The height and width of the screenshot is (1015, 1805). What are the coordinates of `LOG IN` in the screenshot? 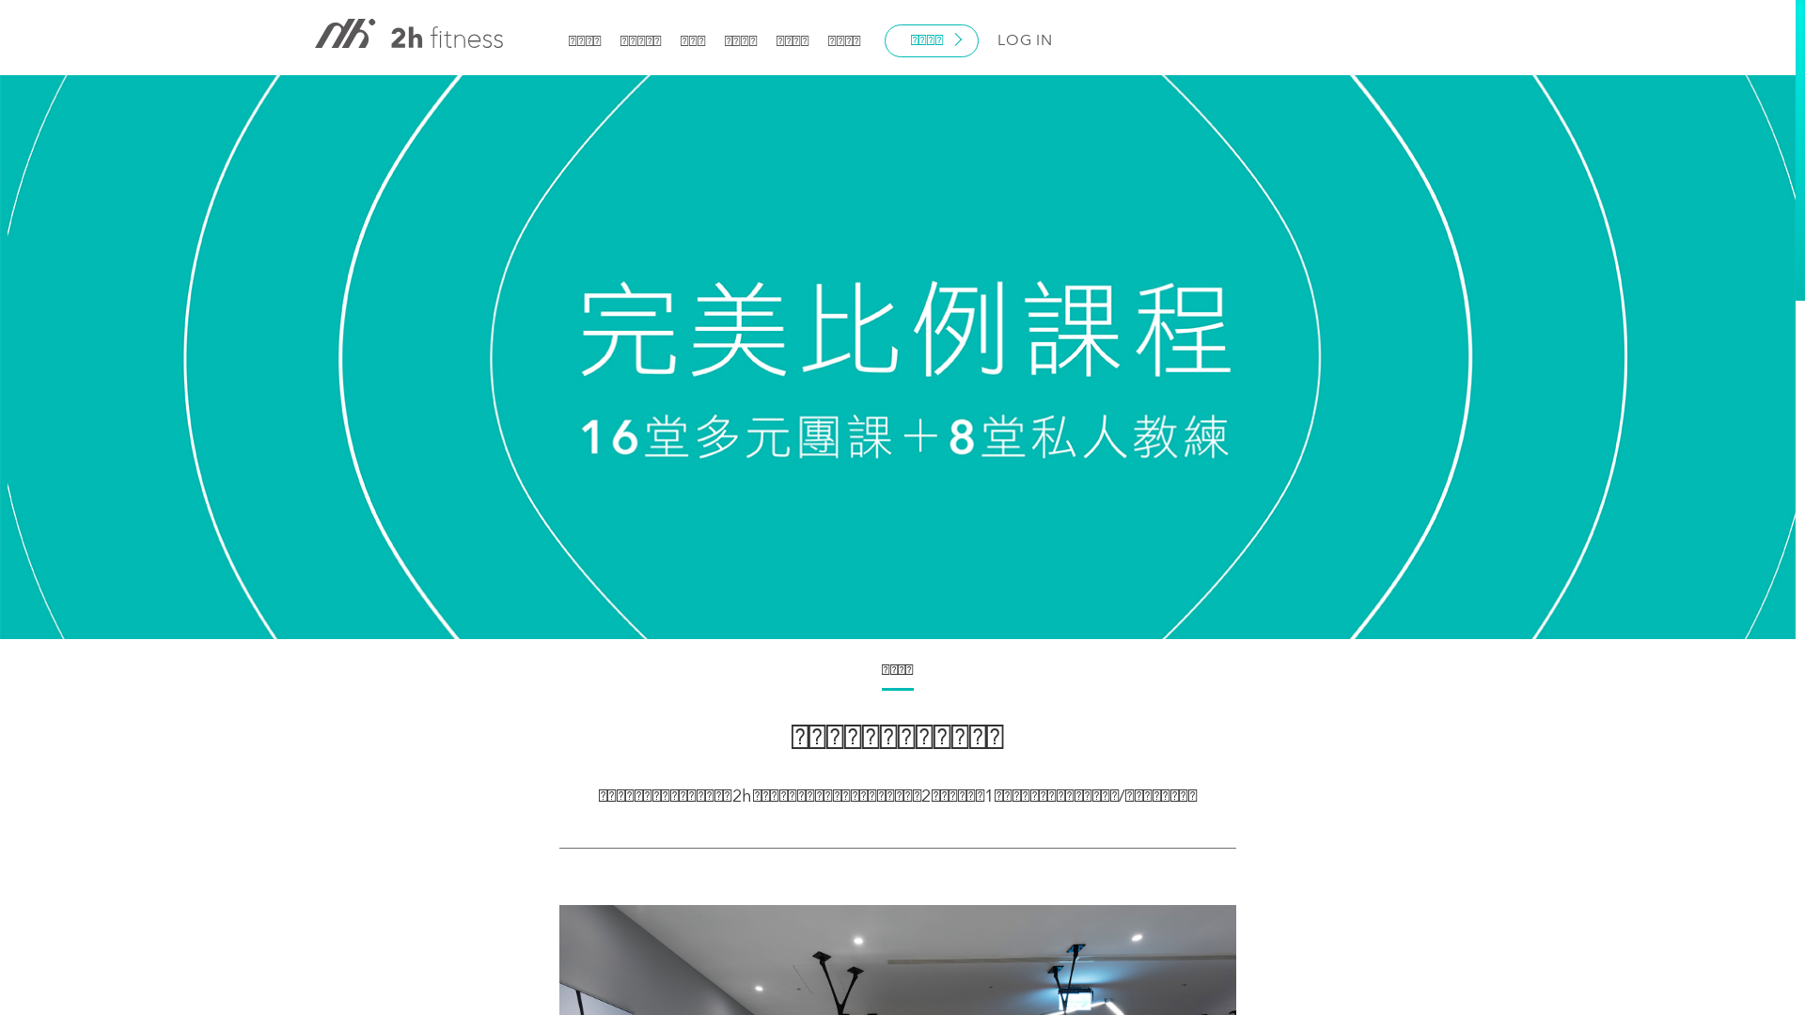 It's located at (1025, 41).